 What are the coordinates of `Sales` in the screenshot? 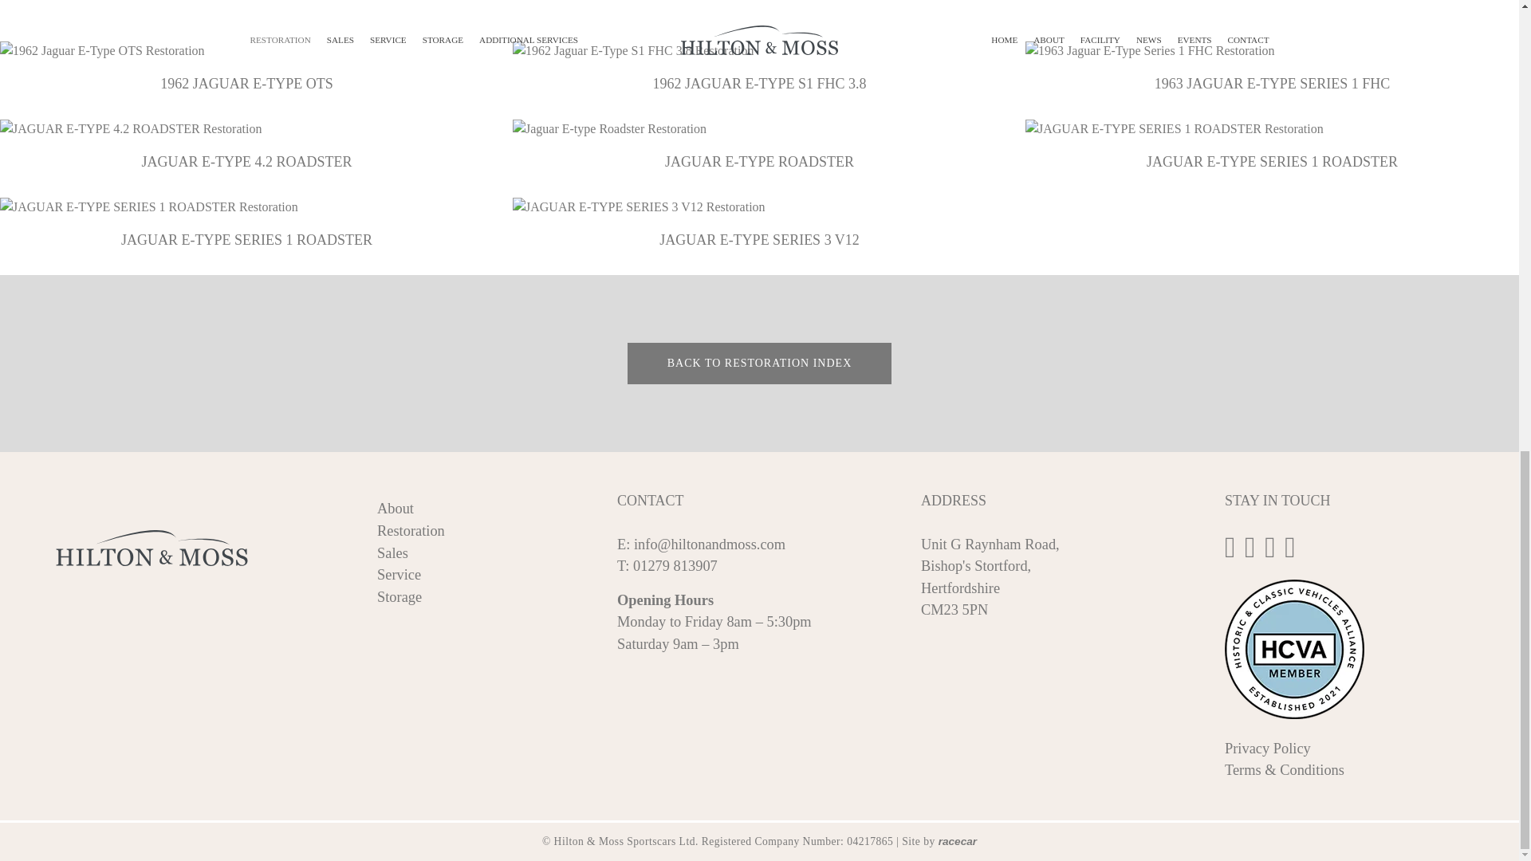 It's located at (392, 553).